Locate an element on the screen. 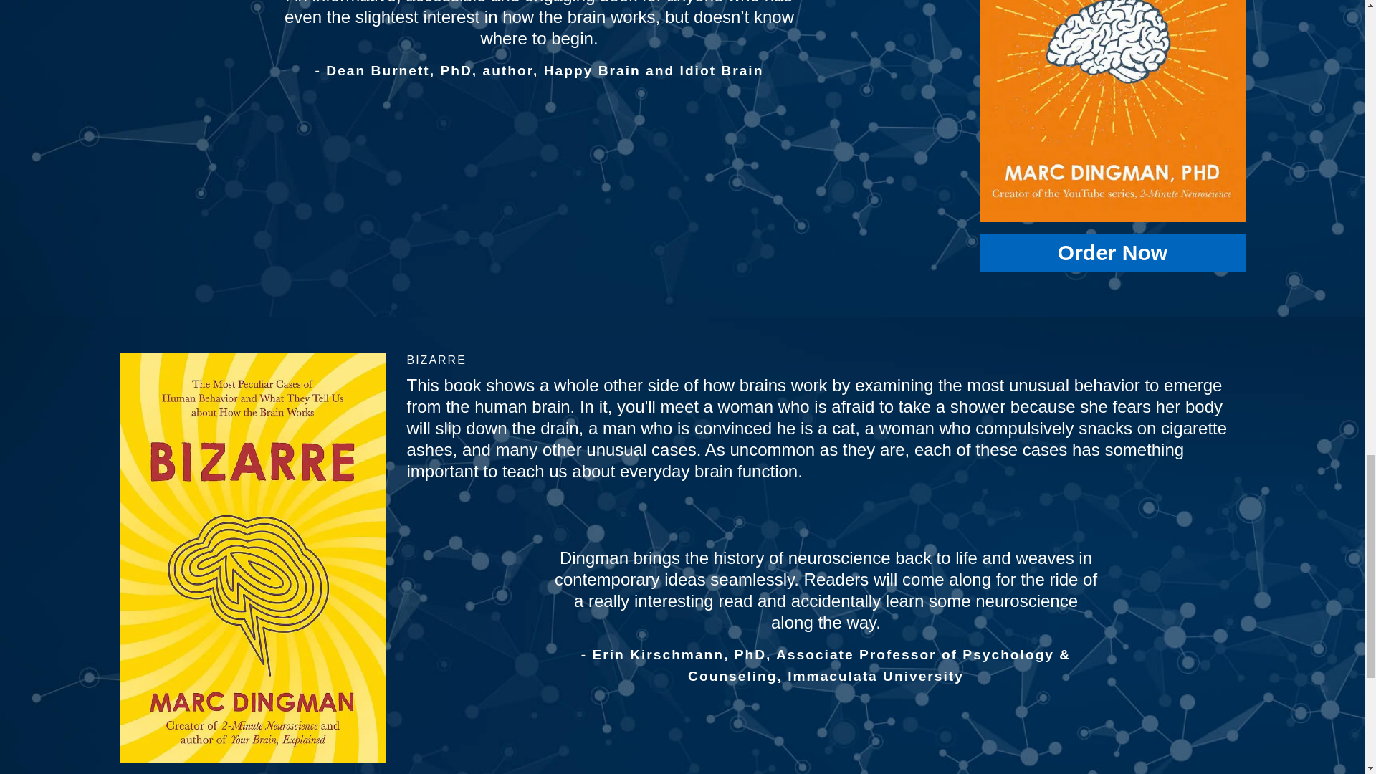  Previous Slide is located at coordinates (132, 54).